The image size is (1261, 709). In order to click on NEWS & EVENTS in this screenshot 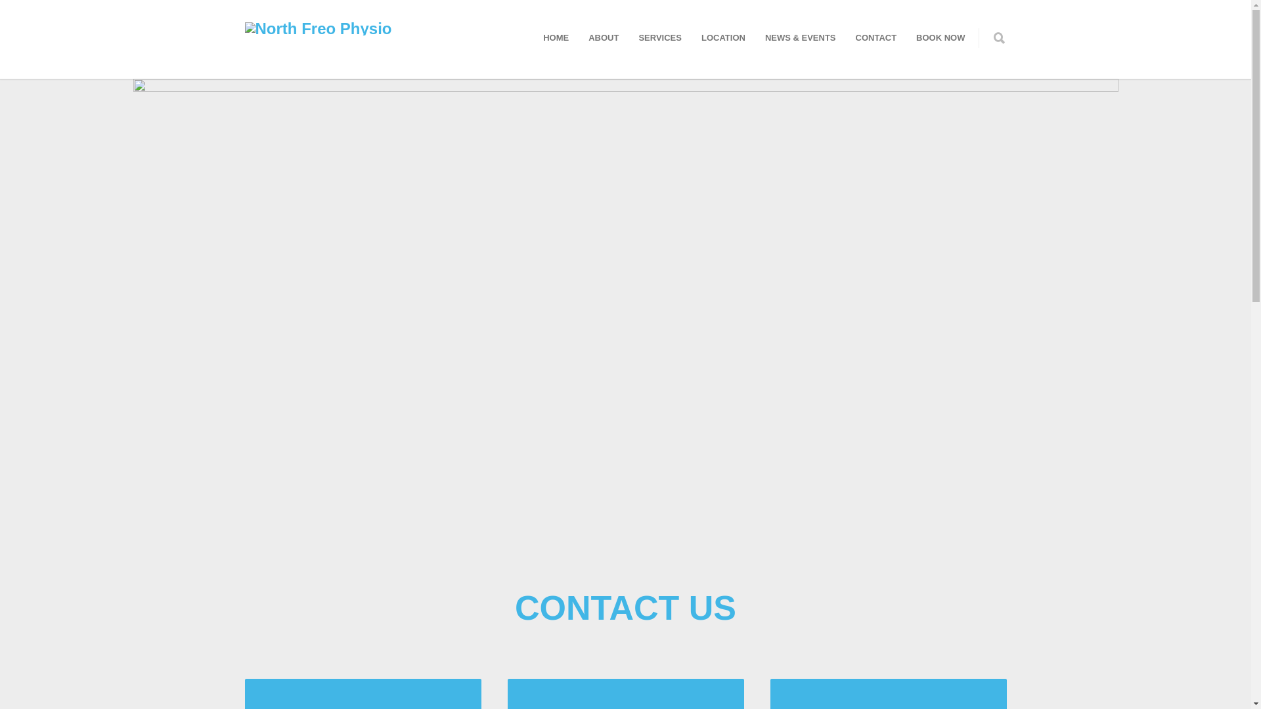, I will do `click(801, 38)`.